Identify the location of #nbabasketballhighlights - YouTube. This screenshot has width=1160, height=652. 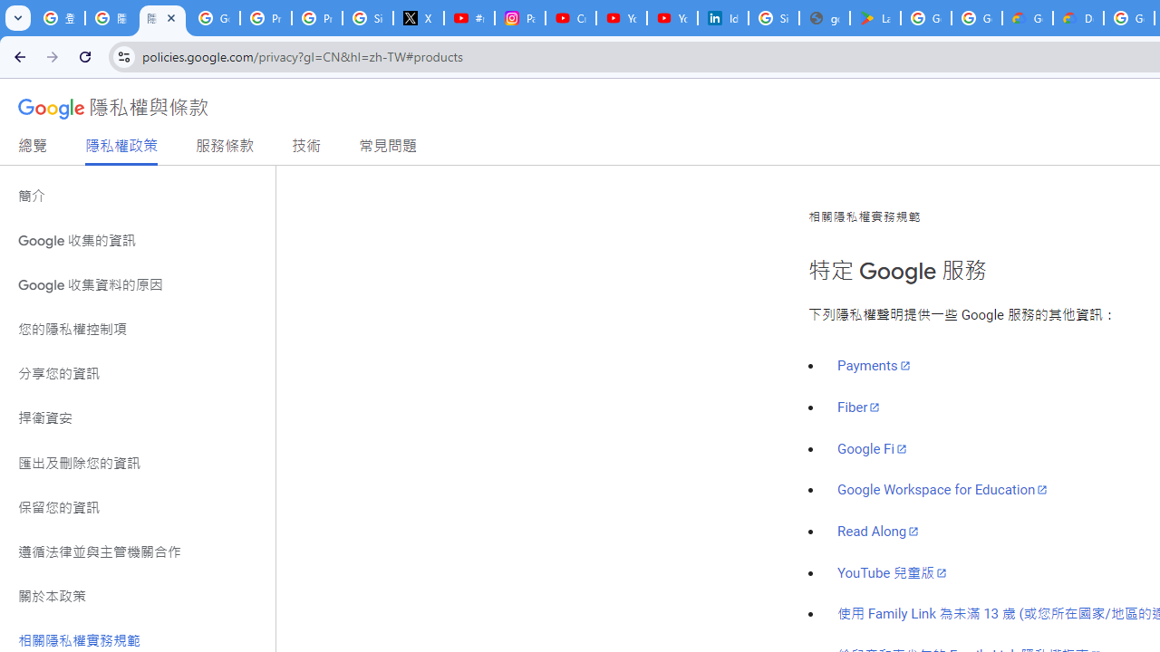
(469, 18).